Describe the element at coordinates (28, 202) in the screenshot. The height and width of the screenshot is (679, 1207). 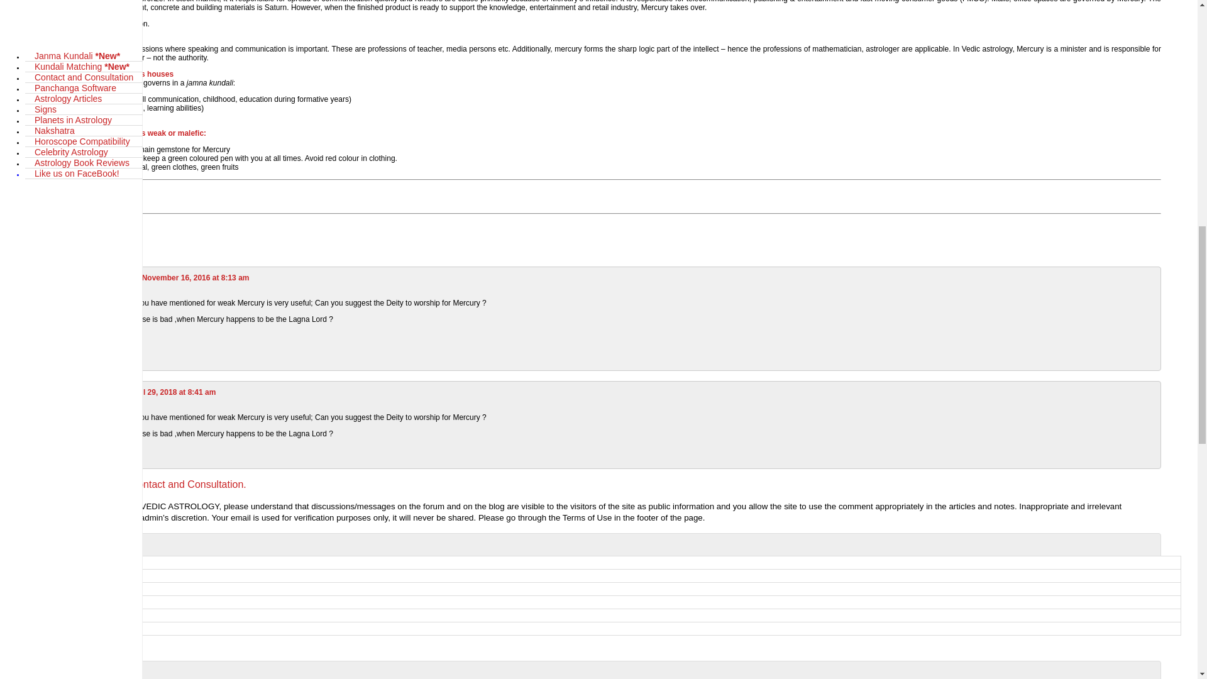
I see `Next` at that location.